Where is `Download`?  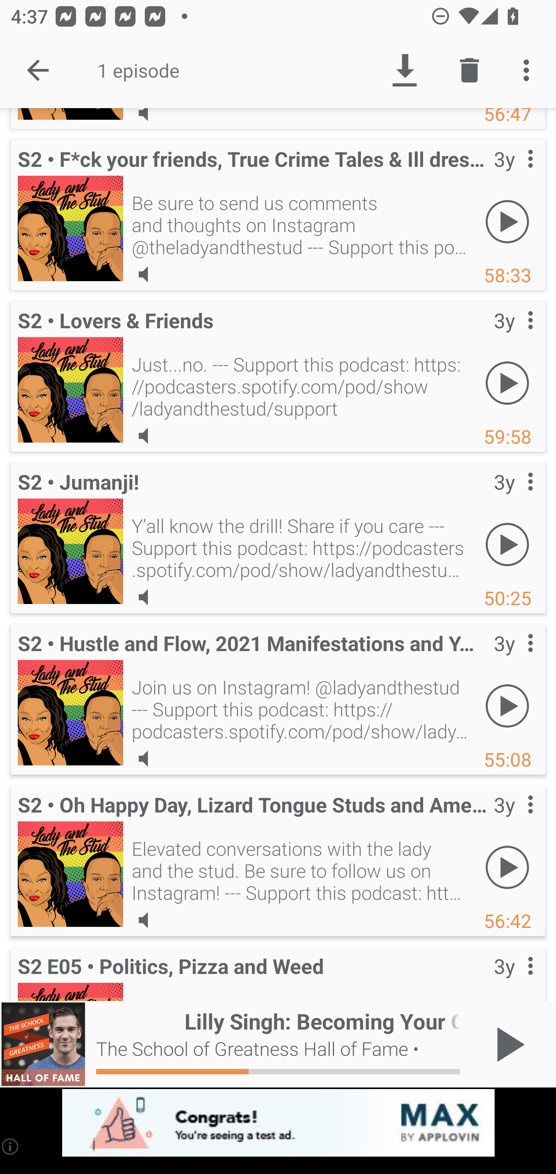
Download is located at coordinates (404, 70).